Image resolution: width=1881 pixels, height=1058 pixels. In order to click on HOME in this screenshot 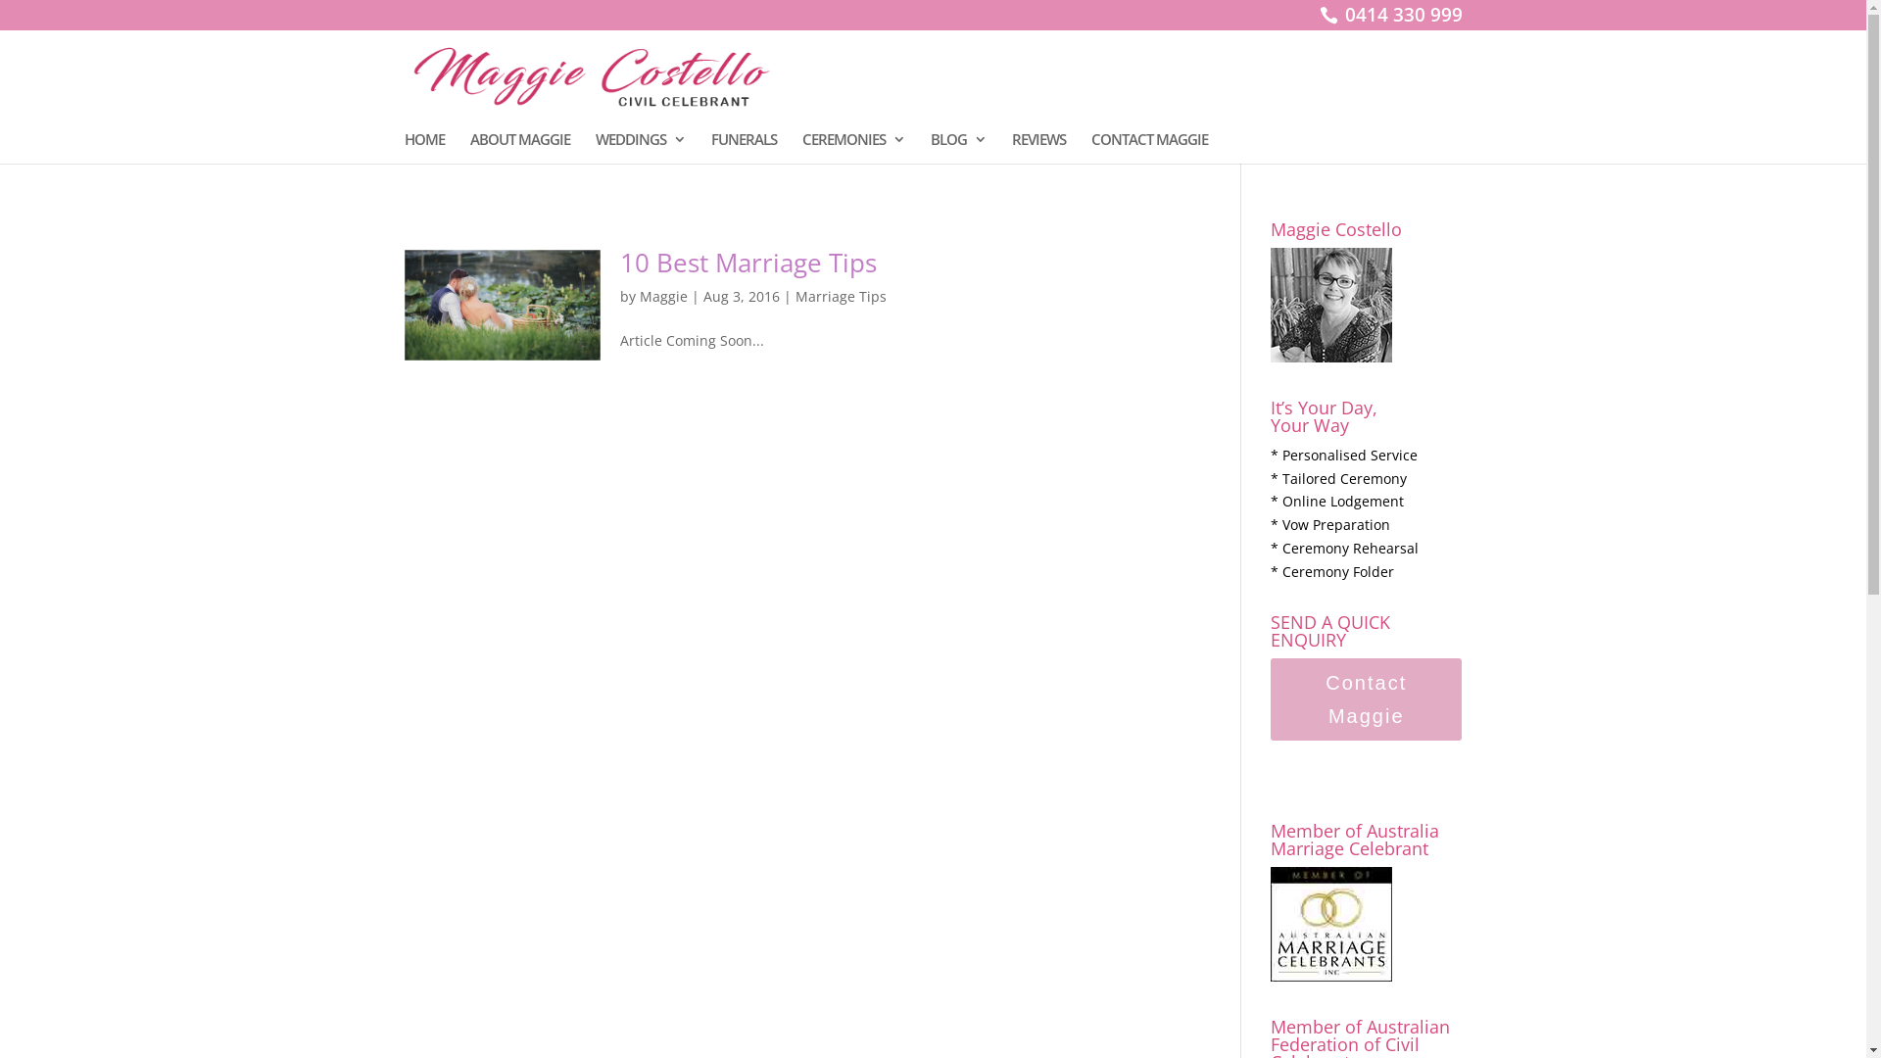, I will do `click(423, 148)`.